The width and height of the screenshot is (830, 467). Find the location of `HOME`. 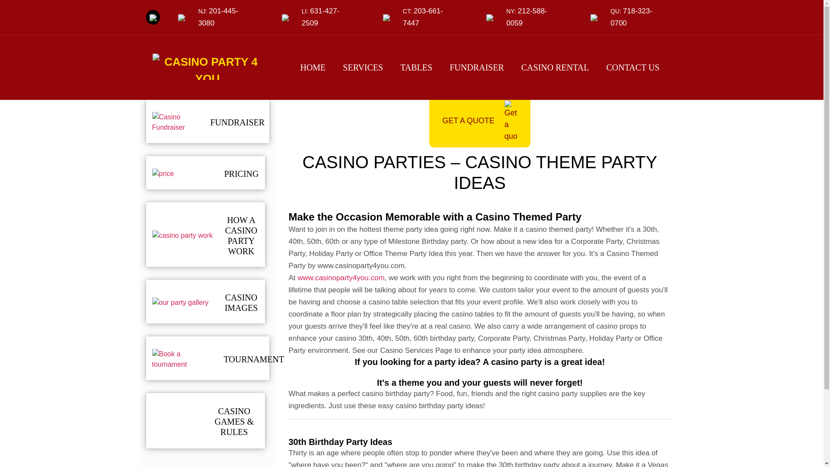

HOME is located at coordinates (313, 67).